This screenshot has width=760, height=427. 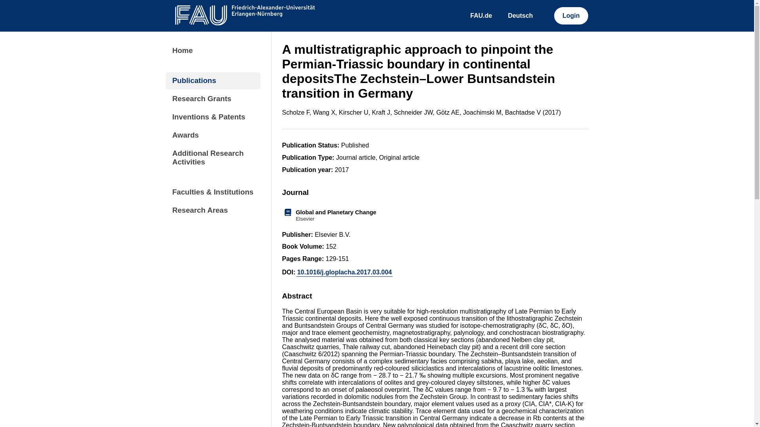 What do you see at coordinates (571, 16) in the screenshot?
I see `Login` at bounding box center [571, 16].